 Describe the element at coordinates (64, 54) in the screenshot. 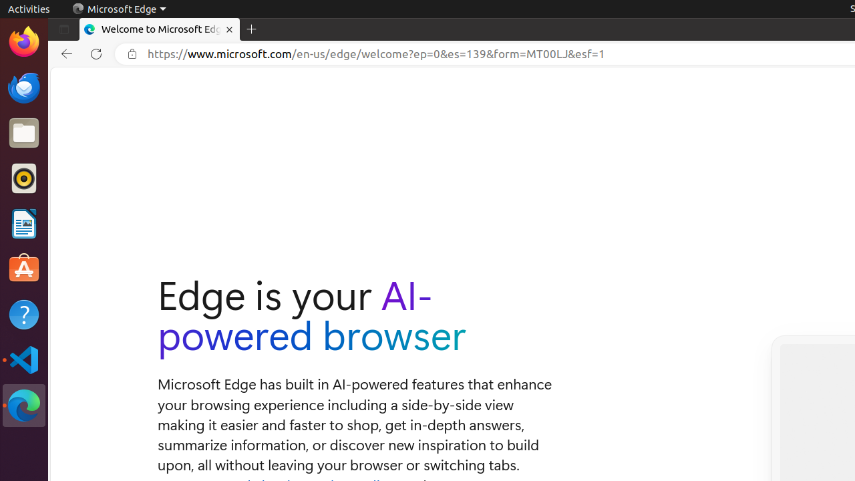

I see `Back` at that location.